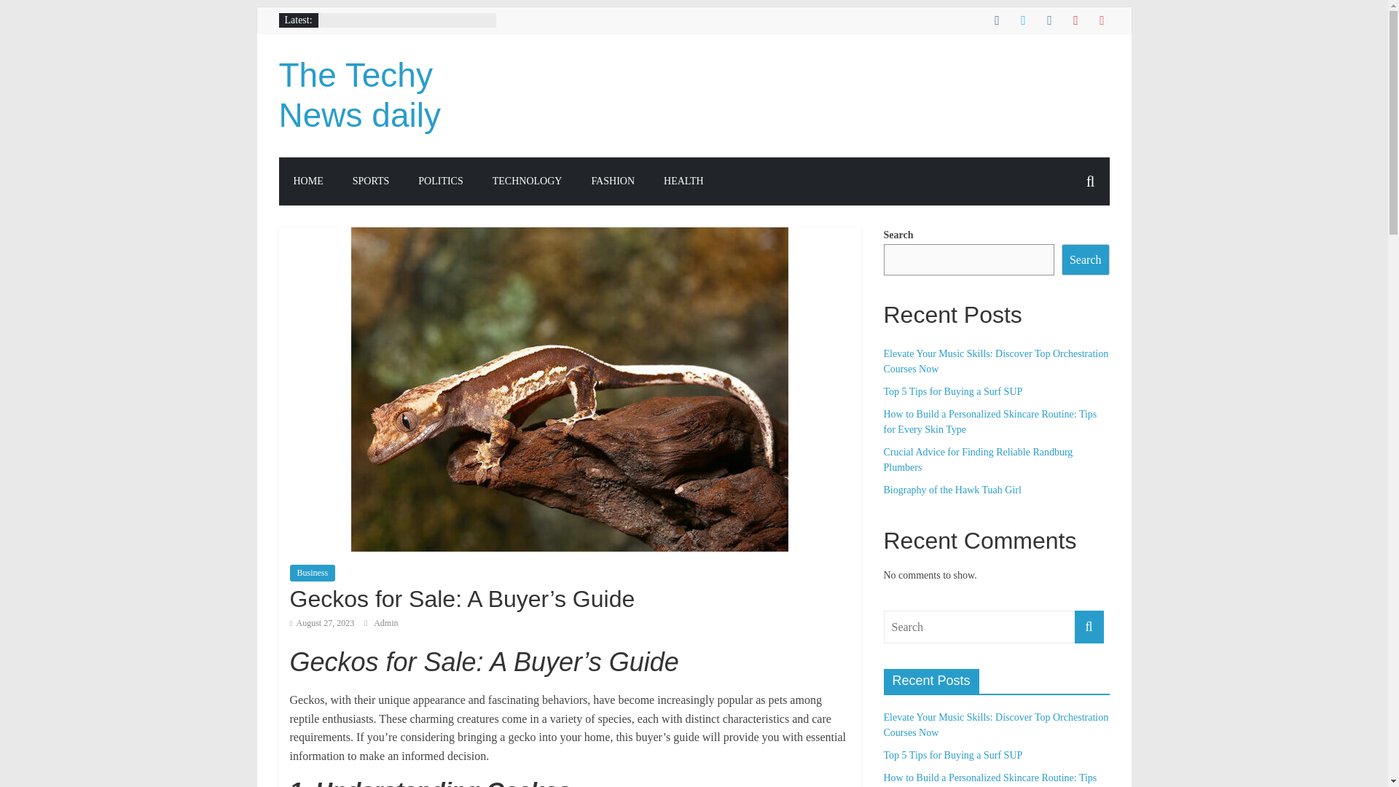 The height and width of the screenshot is (787, 1399). What do you see at coordinates (952, 755) in the screenshot?
I see `Top 5 Tips for Buying a Surf SUP` at bounding box center [952, 755].